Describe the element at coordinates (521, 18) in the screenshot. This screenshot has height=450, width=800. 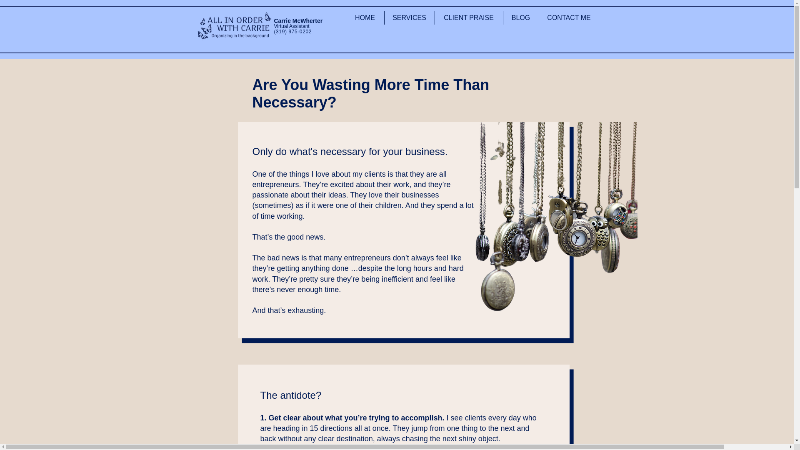
I see `BLOG` at that location.